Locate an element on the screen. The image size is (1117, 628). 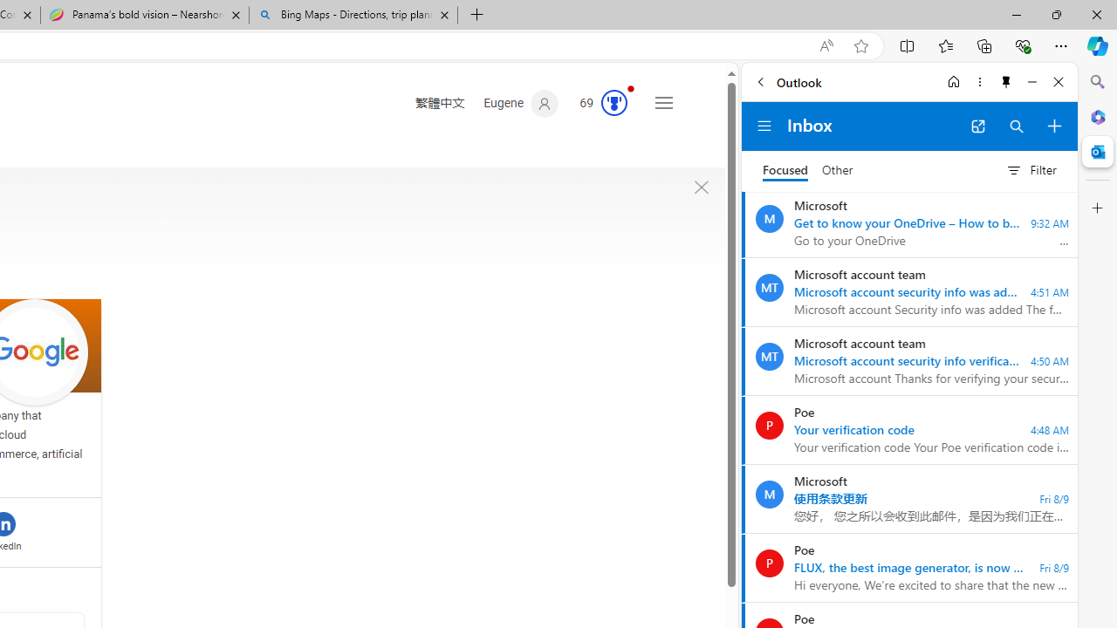
Settings and more (Alt+F) is located at coordinates (1061, 45).